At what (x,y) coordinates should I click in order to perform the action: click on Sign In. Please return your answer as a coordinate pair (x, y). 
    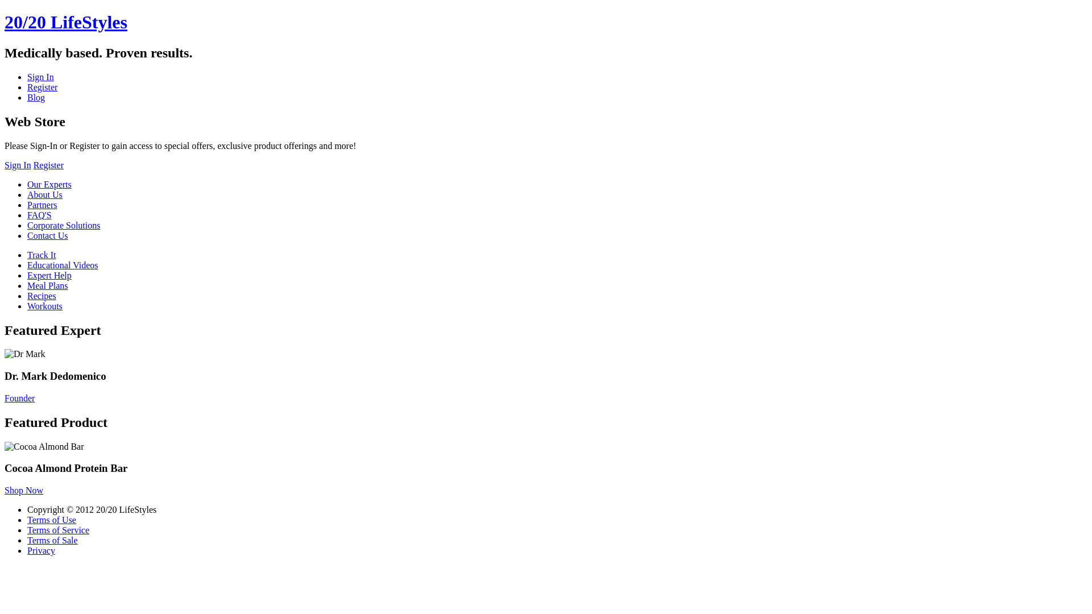
    Looking at the image, I should click on (41, 77).